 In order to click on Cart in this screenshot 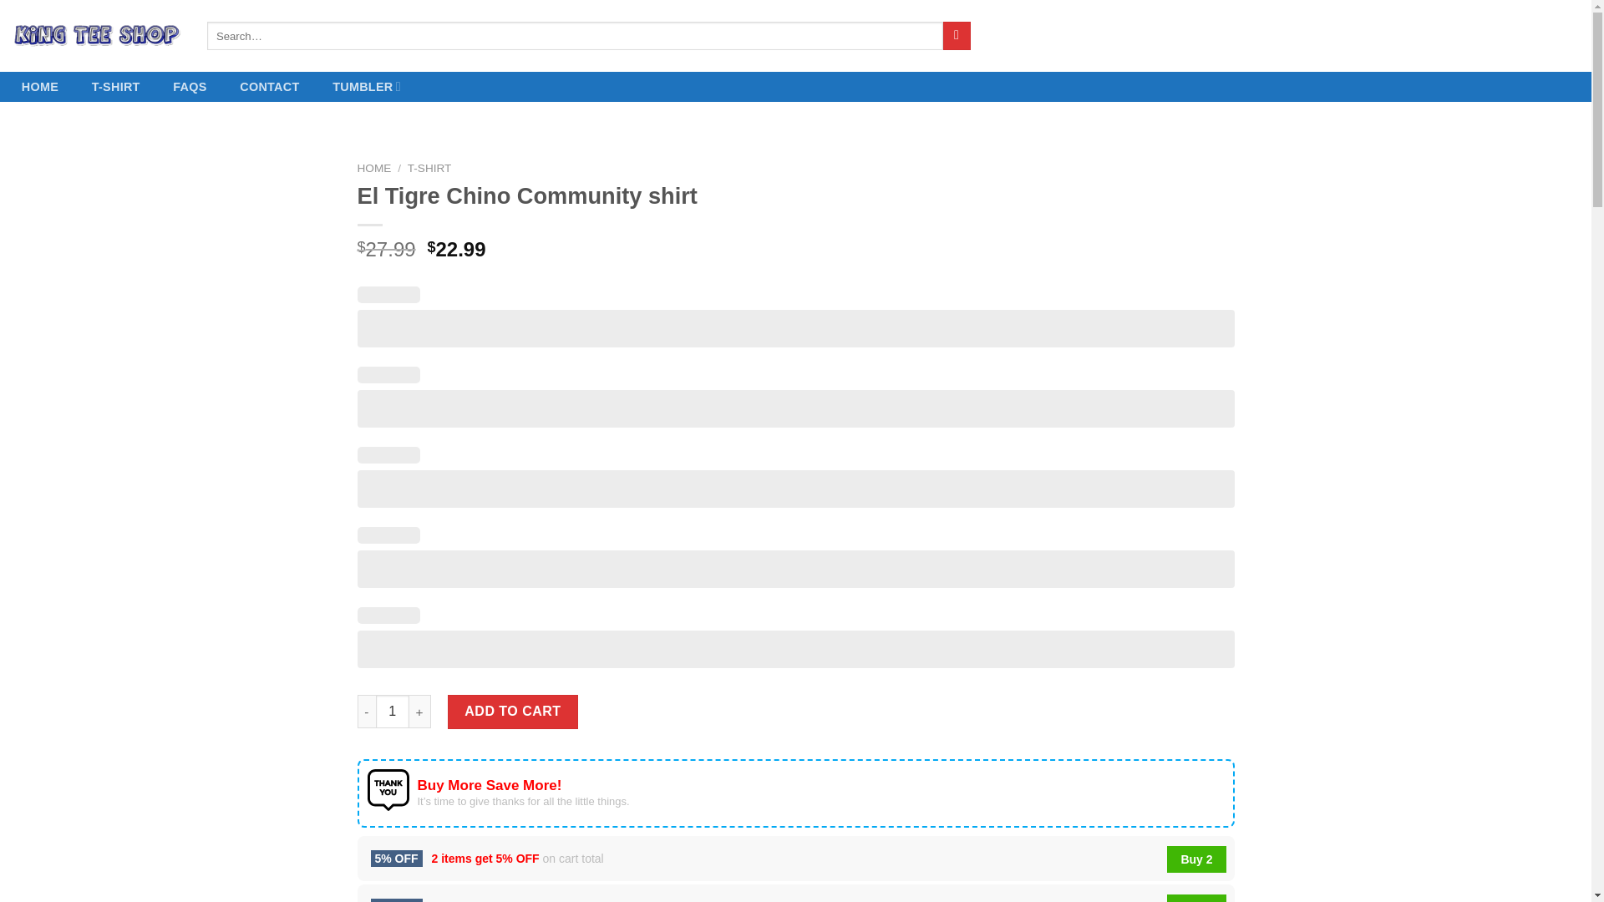, I will do `click(1529, 36)`.